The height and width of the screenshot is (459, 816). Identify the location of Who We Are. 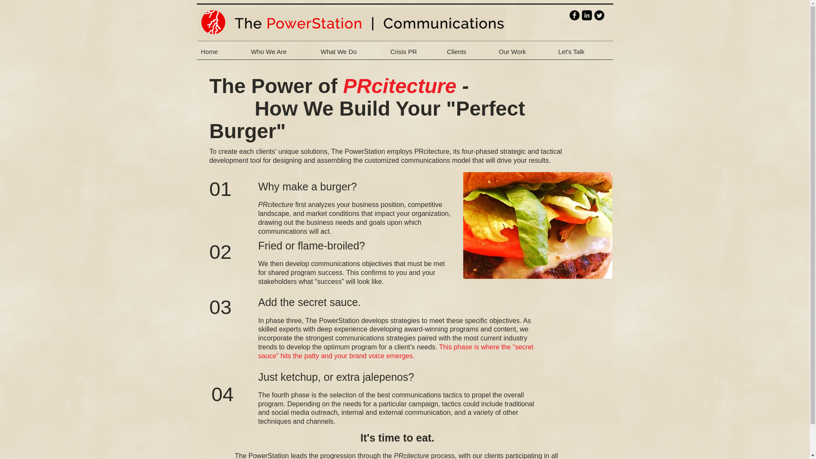
(281, 54).